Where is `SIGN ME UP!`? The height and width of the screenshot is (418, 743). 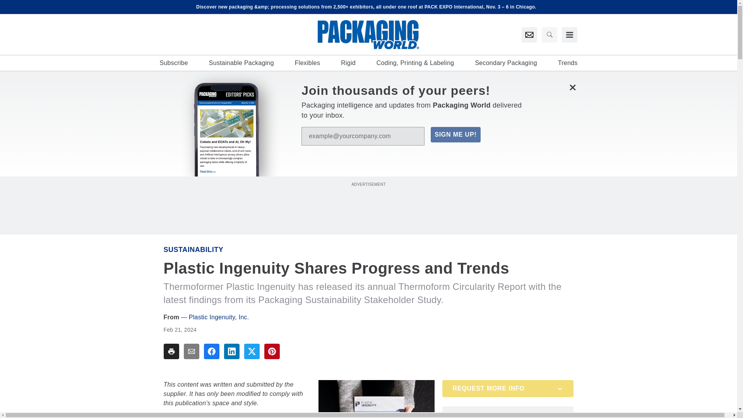
SIGN ME UP! is located at coordinates (455, 135).